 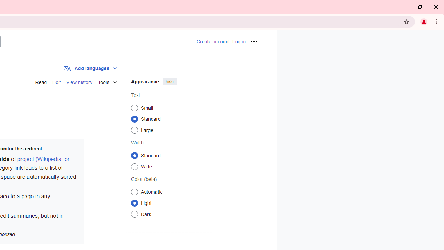 I want to click on Wide, so click(x=135, y=166).